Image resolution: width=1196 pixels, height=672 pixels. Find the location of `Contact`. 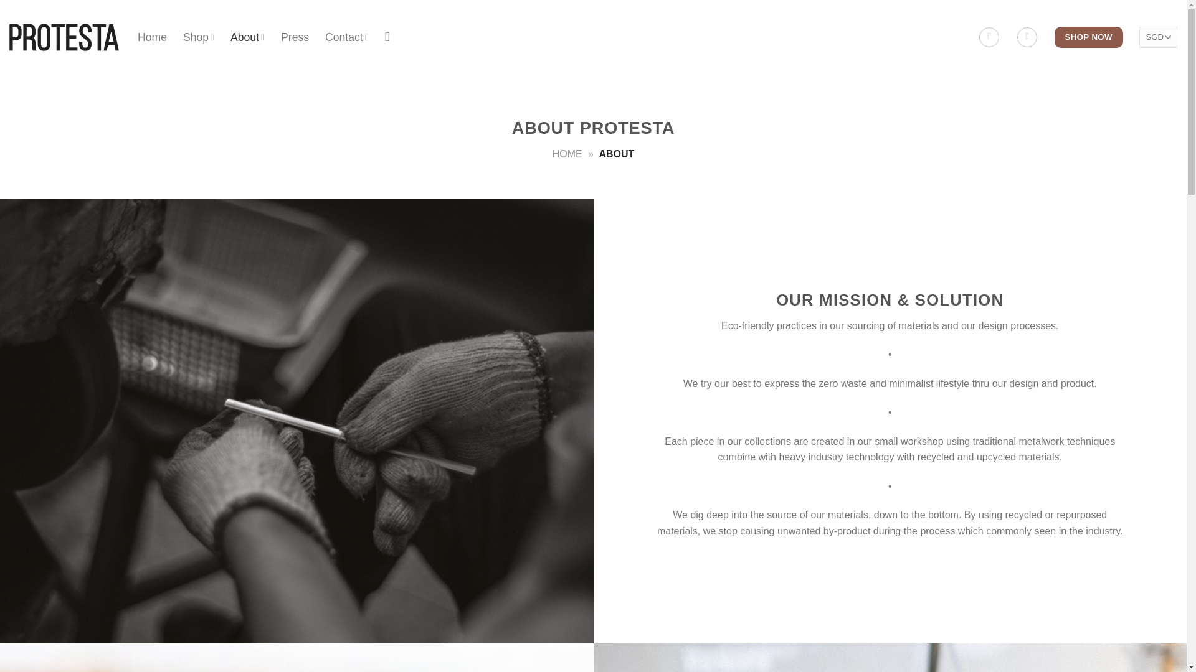

Contact is located at coordinates (346, 36).